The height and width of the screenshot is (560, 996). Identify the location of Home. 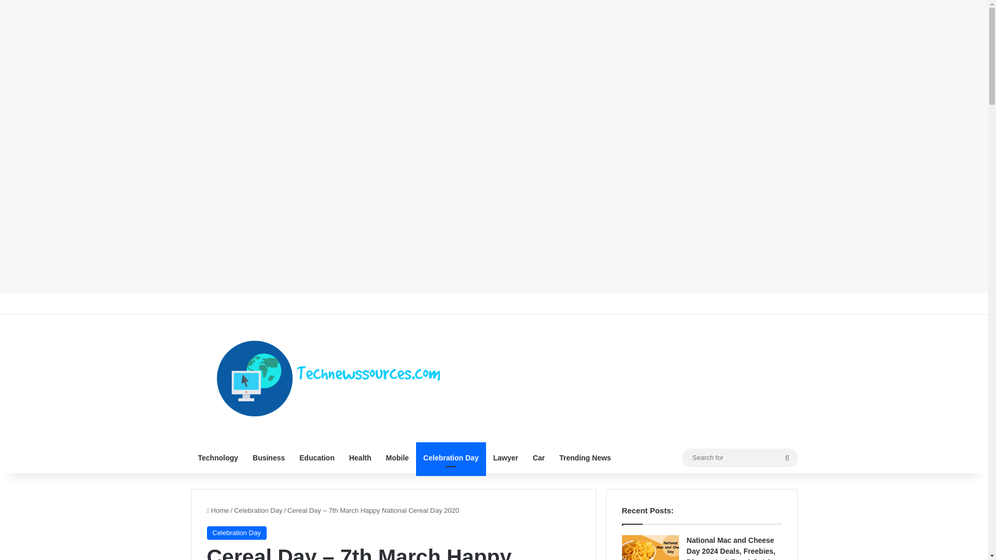
(217, 510).